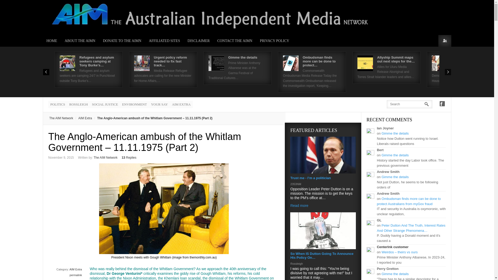  Describe the element at coordinates (82, 118) in the screenshot. I see `AIM Extra` at that location.